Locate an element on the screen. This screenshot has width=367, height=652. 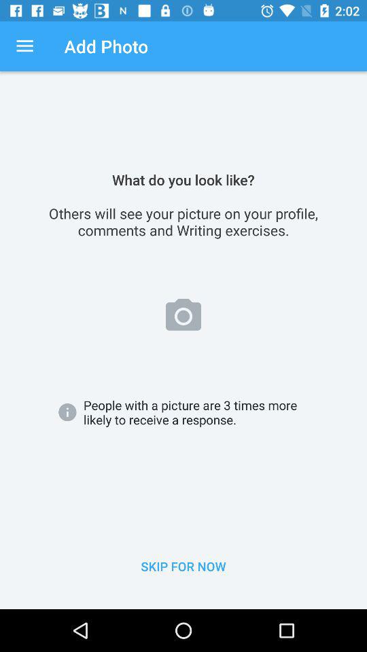
choose icon above the others will see is located at coordinates (24, 46).